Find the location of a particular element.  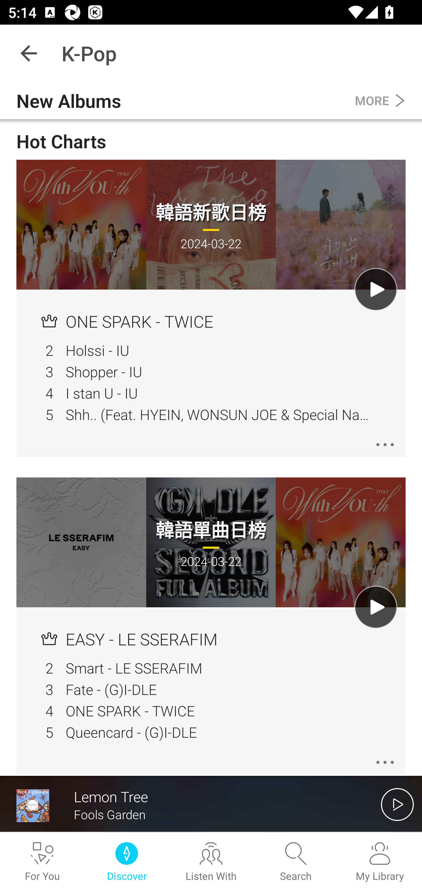

Listen With is located at coordinates (211, 862).